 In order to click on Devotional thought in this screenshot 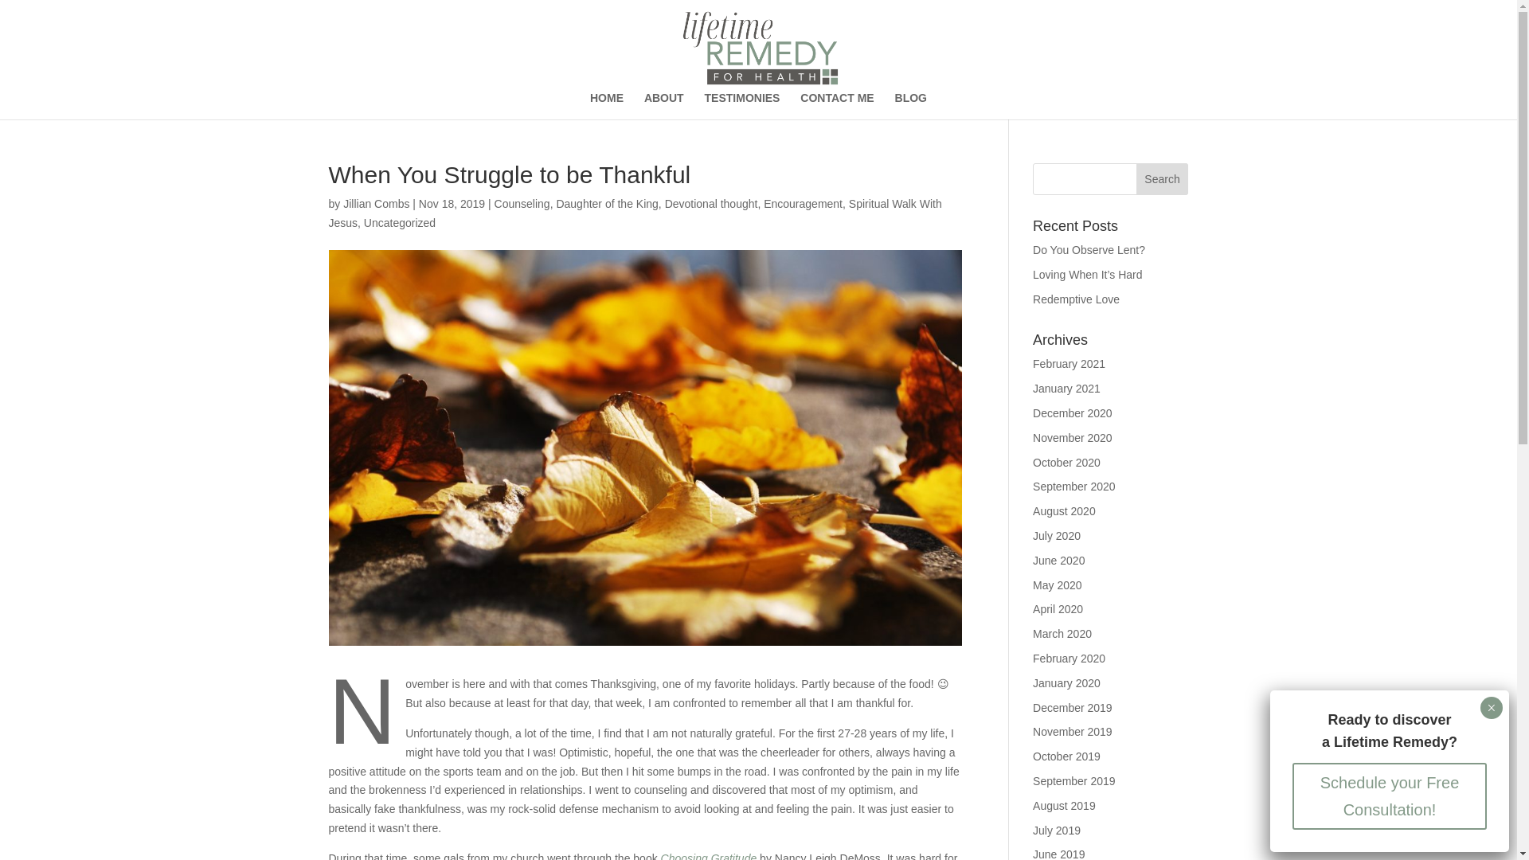, I will do `click(712, 204)`.